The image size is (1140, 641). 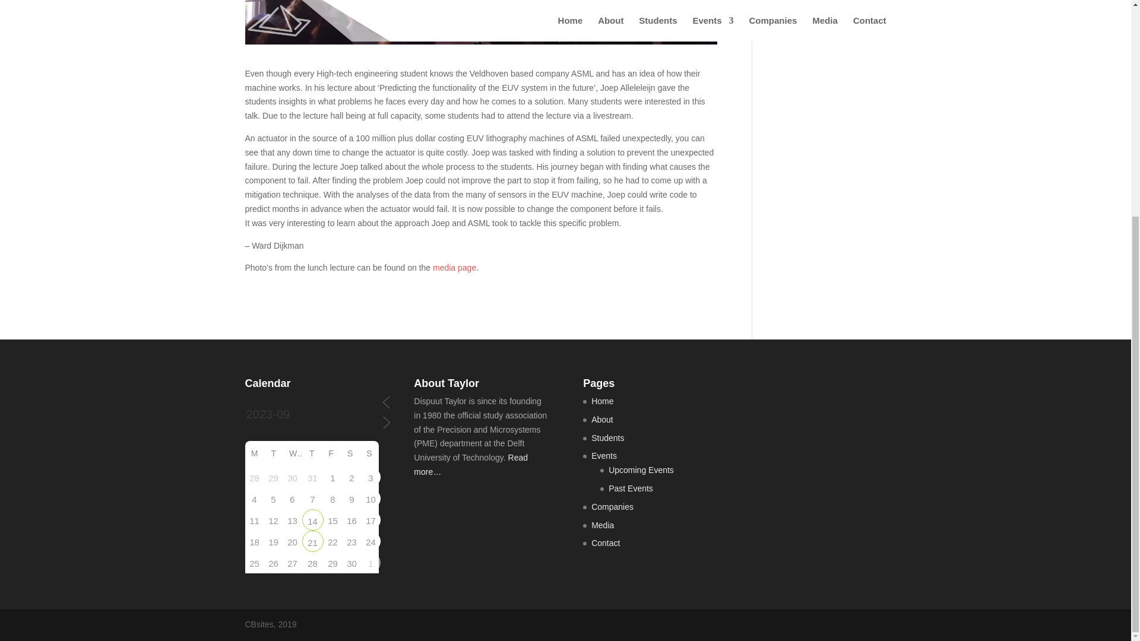 What do you see at coordinates (455, 267) in the screenshot?
I see `media page` at bounding box center [455, 267].